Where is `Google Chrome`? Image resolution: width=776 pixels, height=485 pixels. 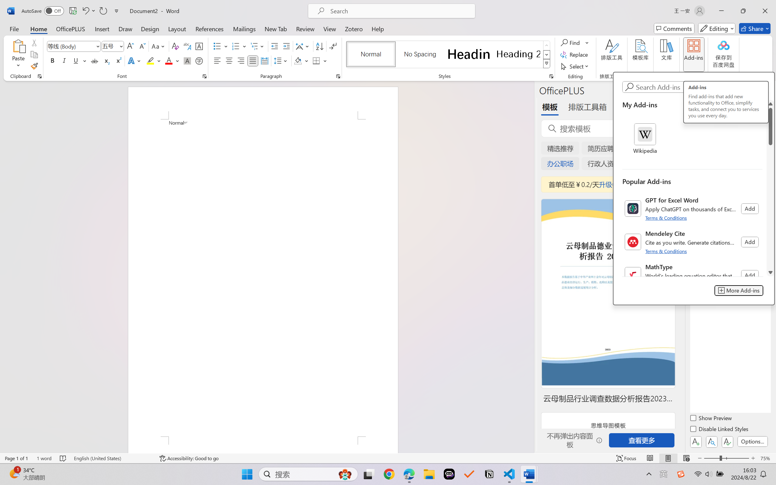
Google Chrome is located at coordinates (389, 474).